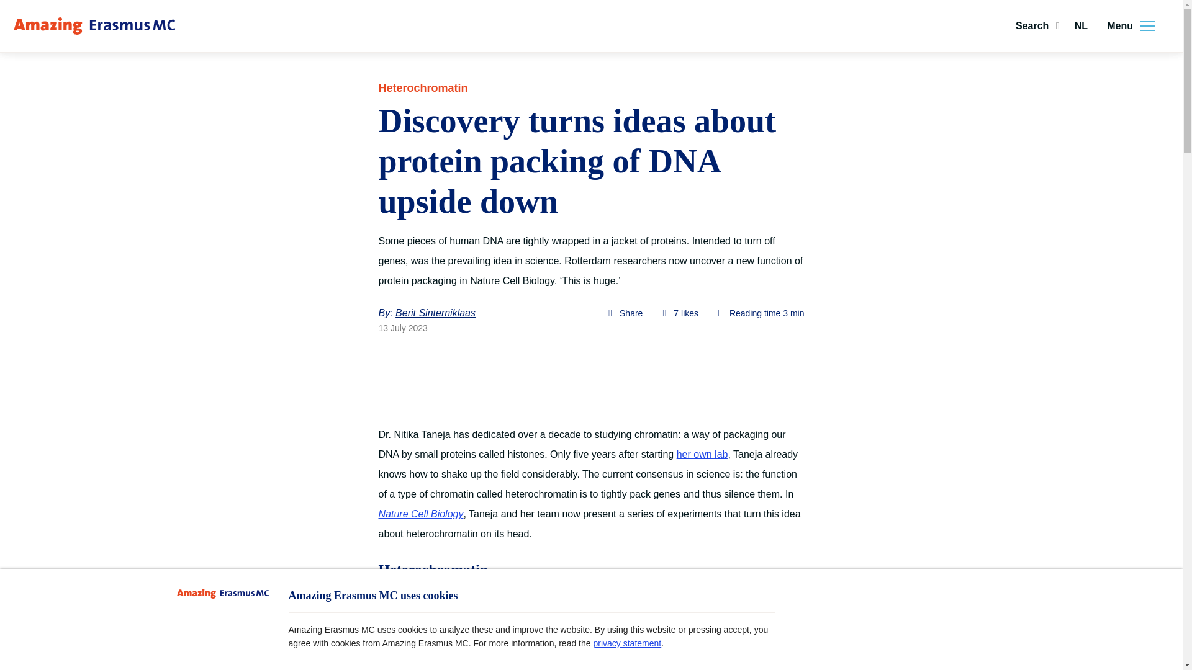  I want to click on Menu, so click(1135, 26).